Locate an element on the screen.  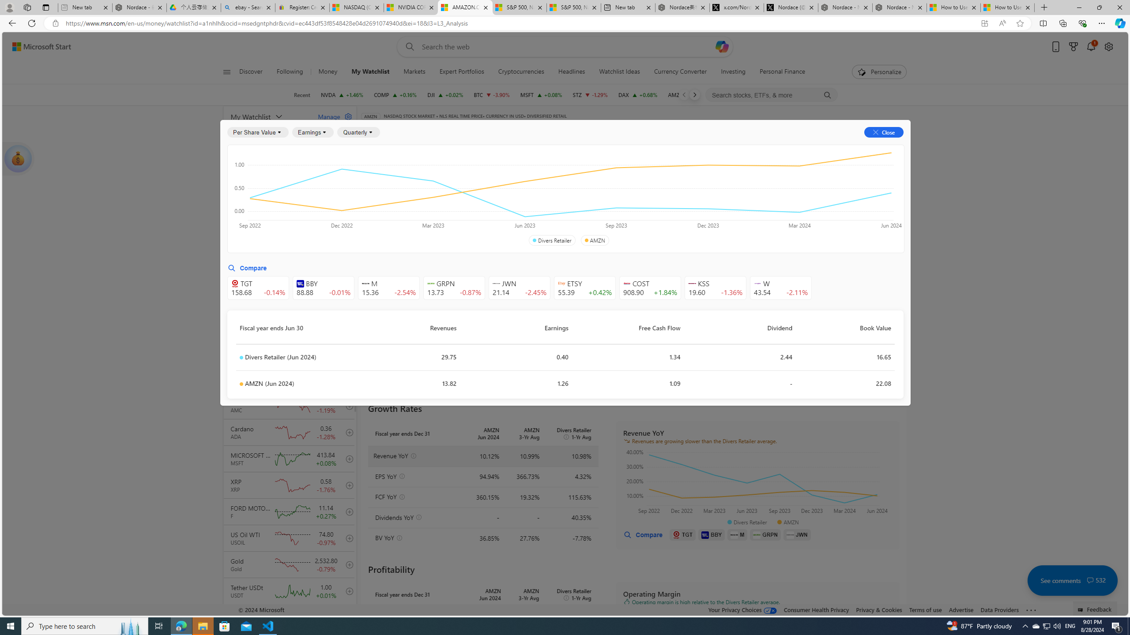
All is located at coordinates (372, 197).